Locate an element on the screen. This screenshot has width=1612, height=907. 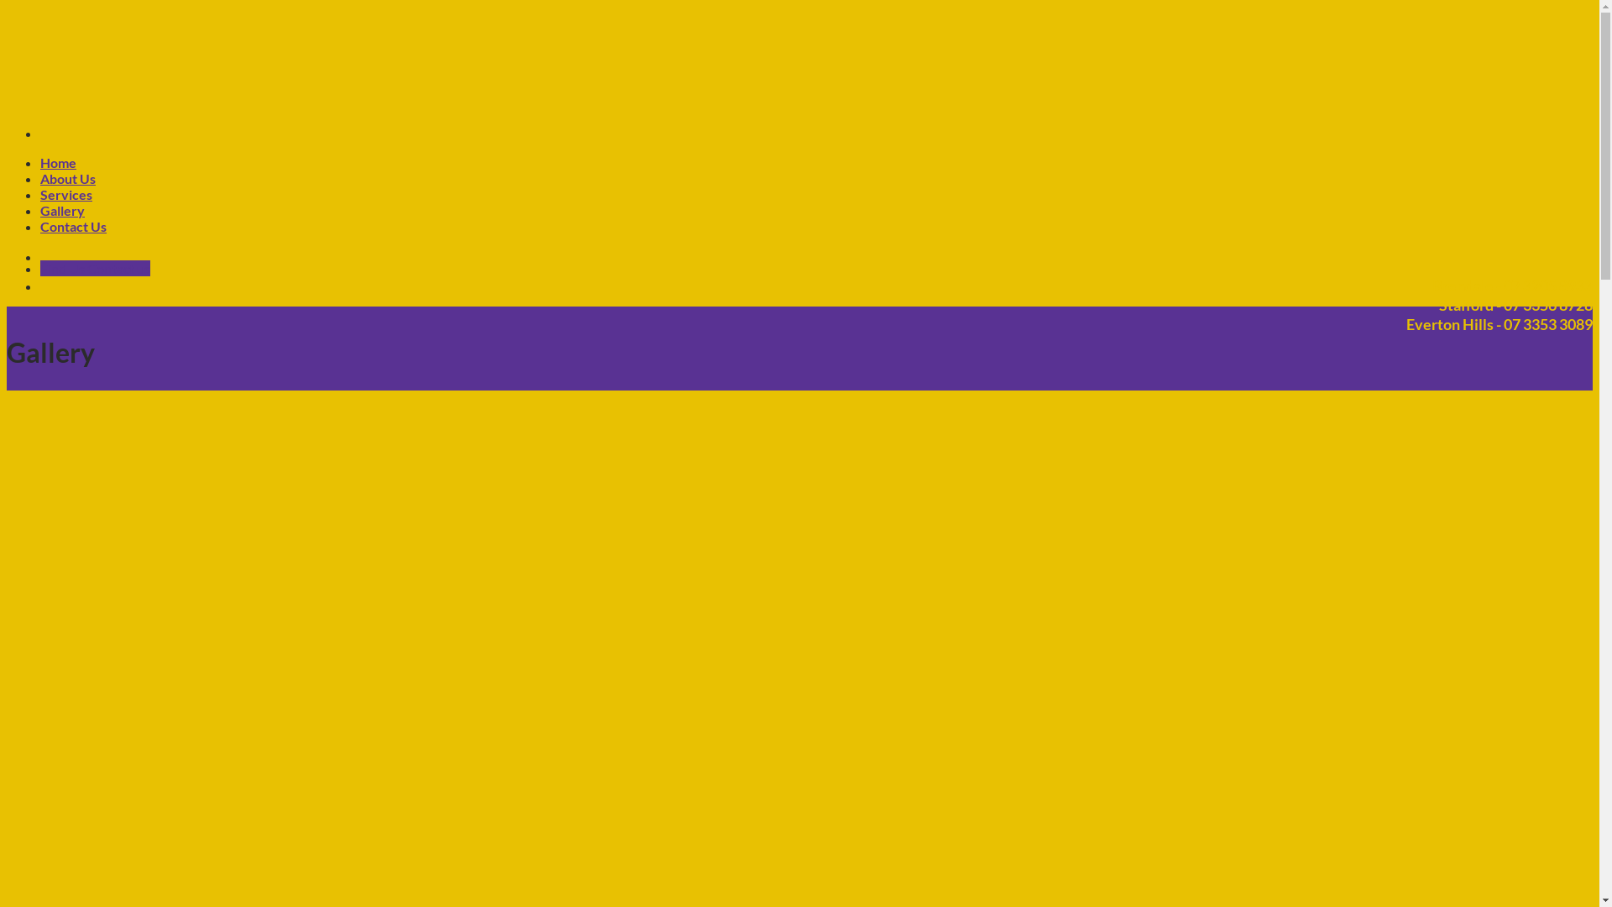
Contact us is located at coordinates (119, 269).